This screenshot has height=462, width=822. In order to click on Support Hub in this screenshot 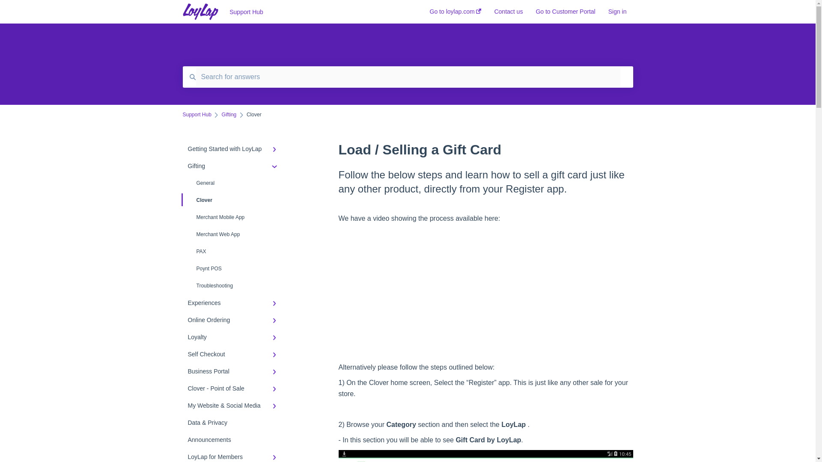, I will do `click(316, 12)`.